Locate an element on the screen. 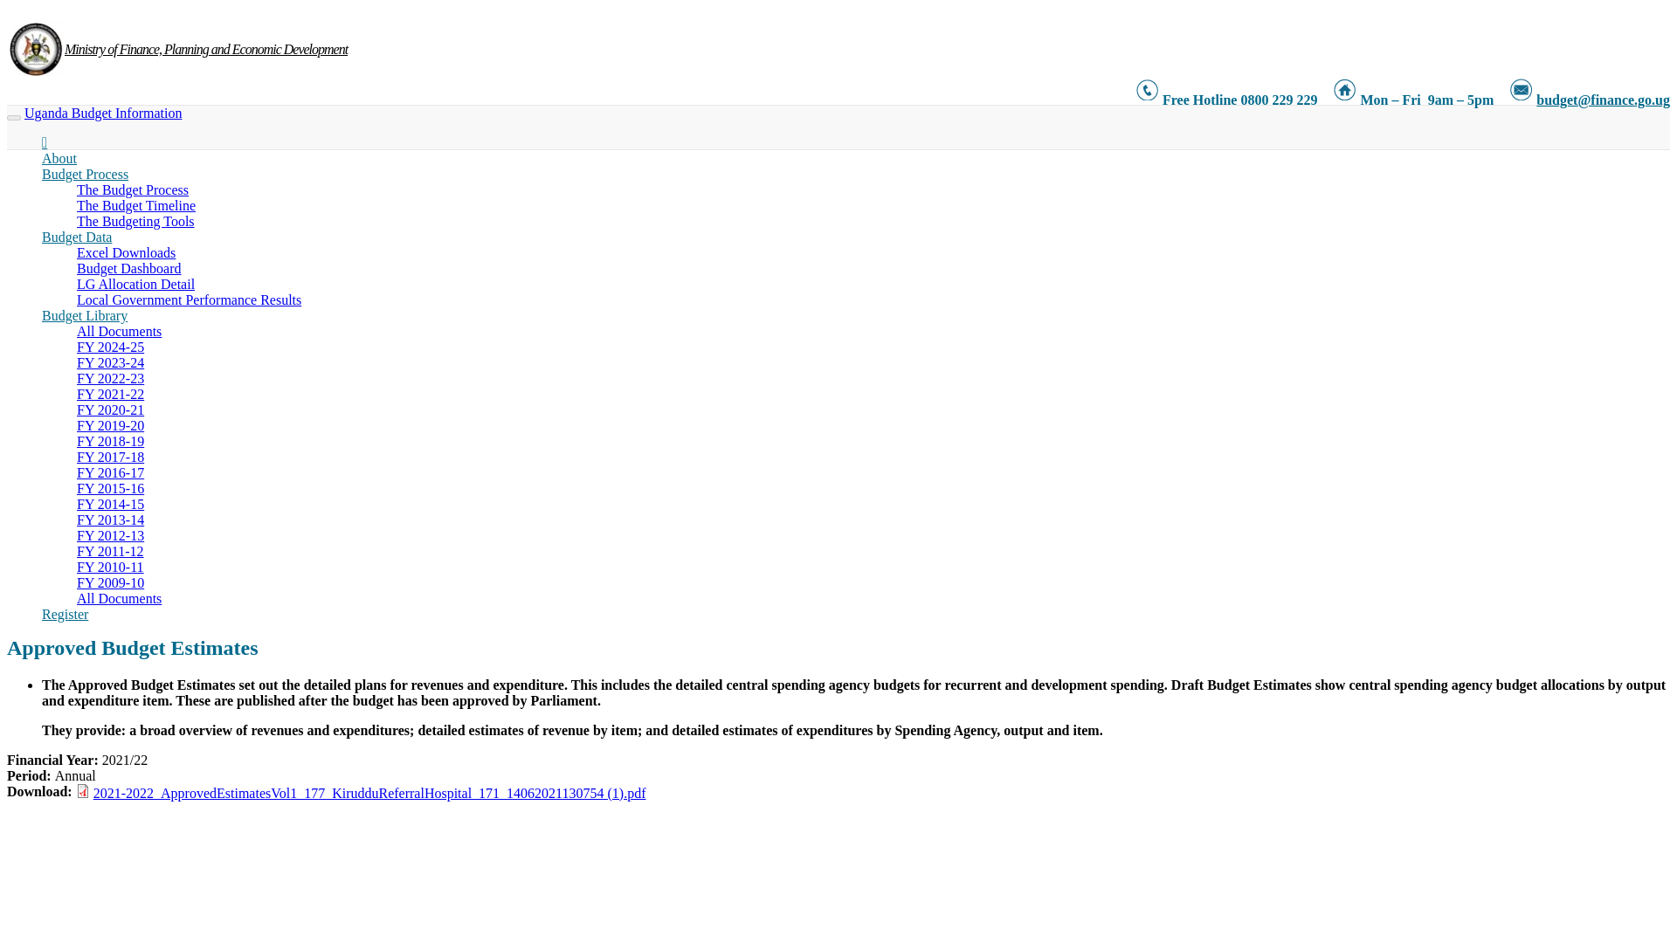 This screenshot has width=1677, height=943. FY 2024-25 is located at coordinates (110, 347).